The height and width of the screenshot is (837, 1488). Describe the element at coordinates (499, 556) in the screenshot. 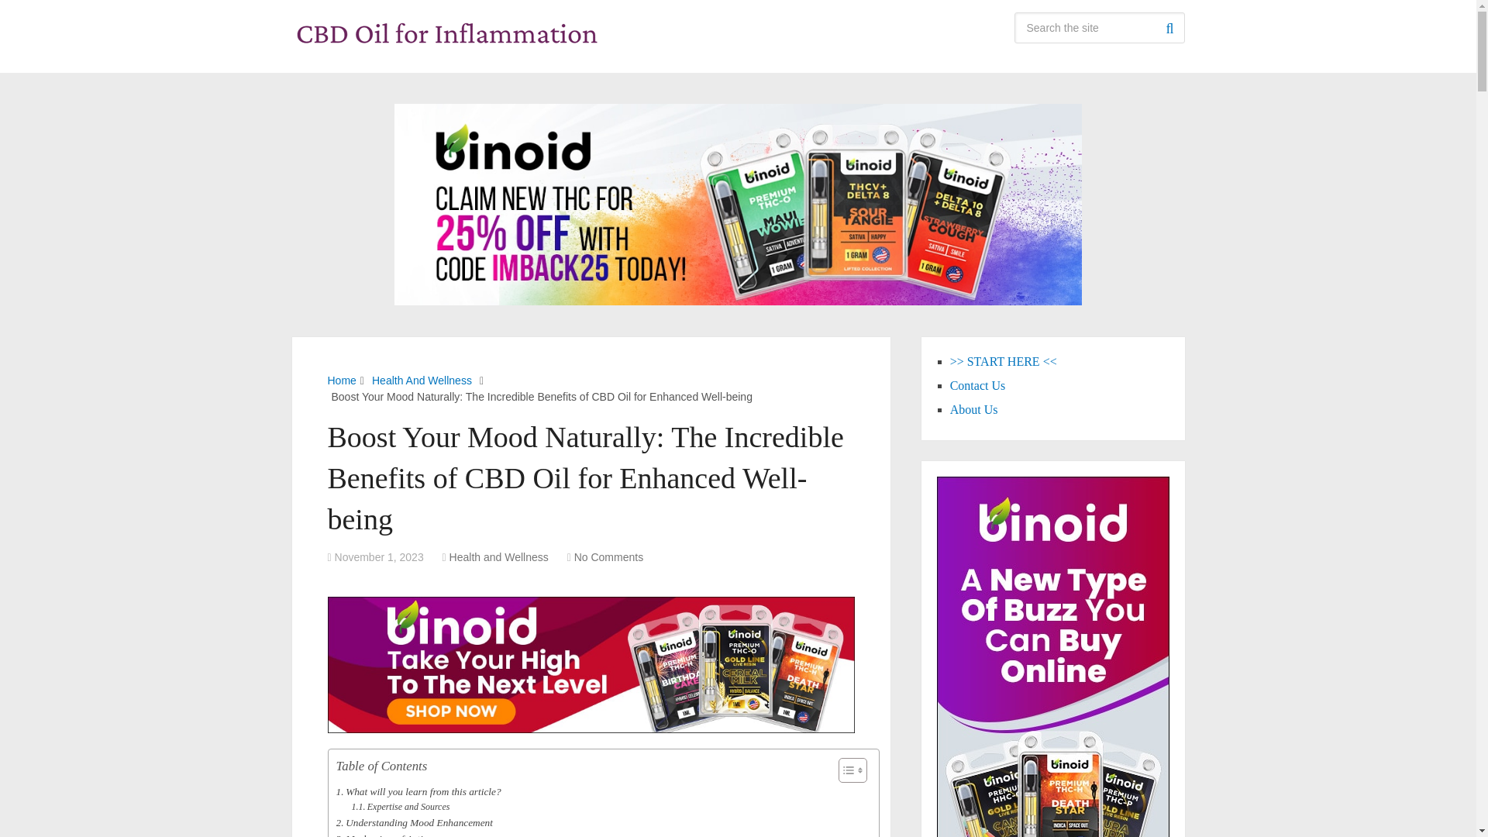

I see `View all posts in Health and Wellness` at that location.